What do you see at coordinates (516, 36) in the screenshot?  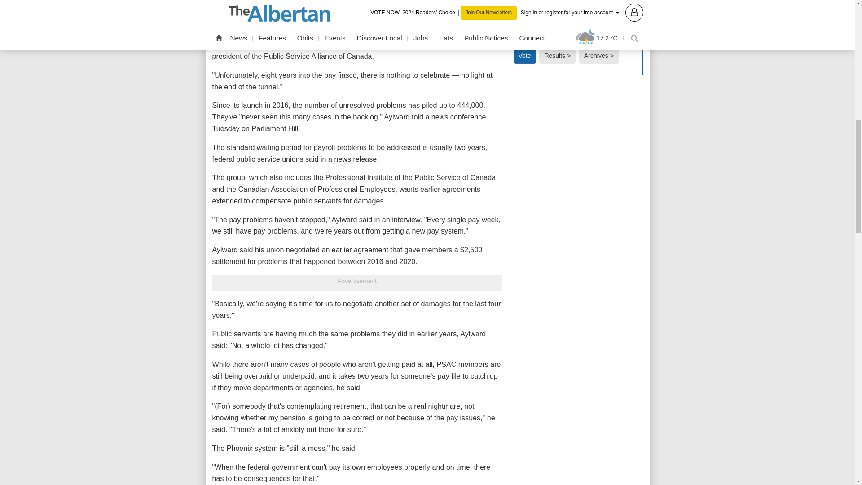 I see `123349` at bounding box center [516, 36].